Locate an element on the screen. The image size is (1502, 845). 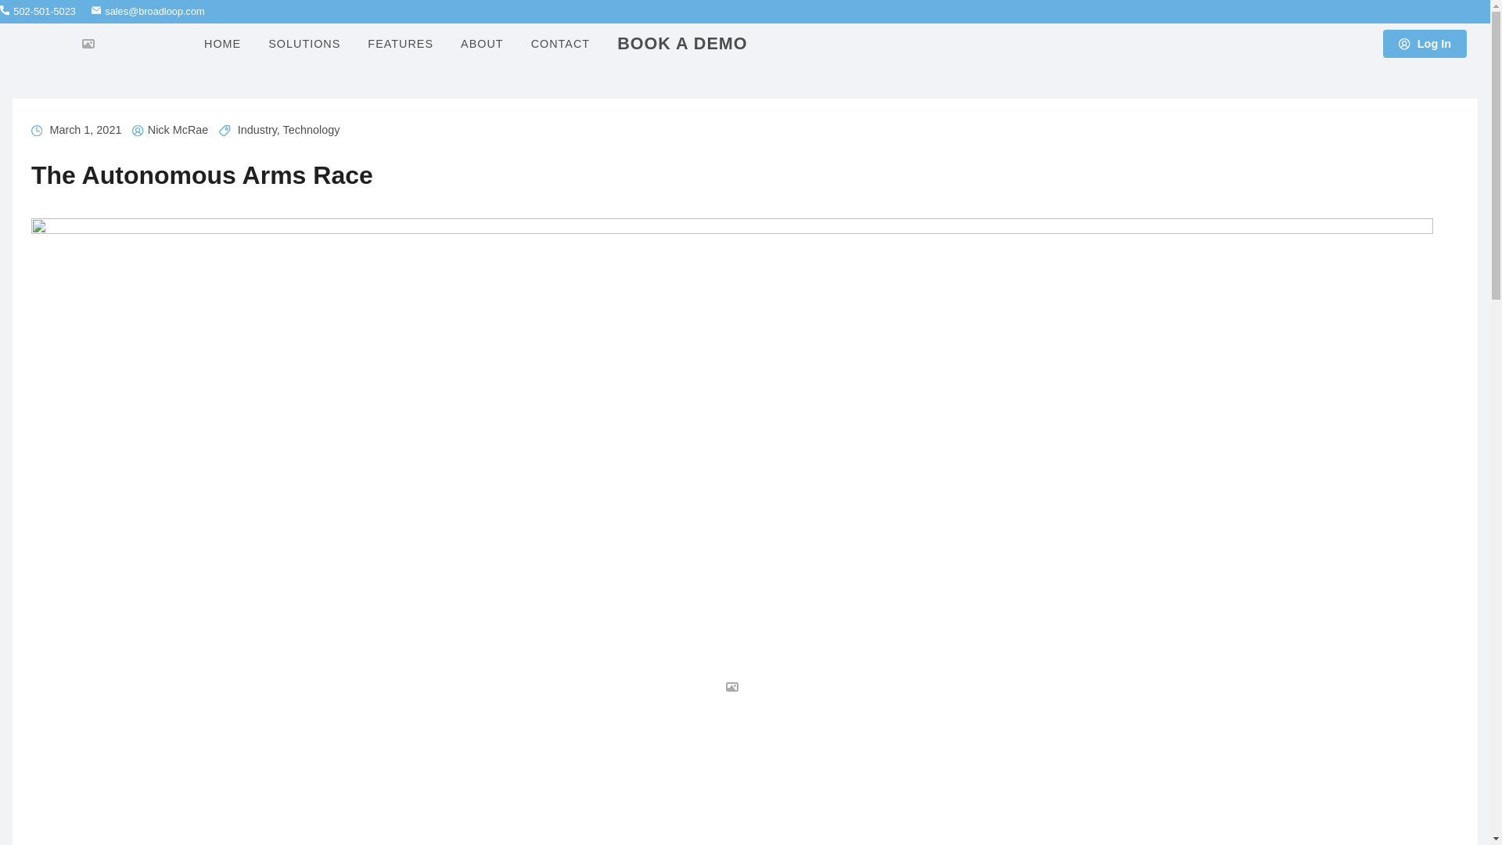
SOLUTIONS is located at coordinates (302, 44).